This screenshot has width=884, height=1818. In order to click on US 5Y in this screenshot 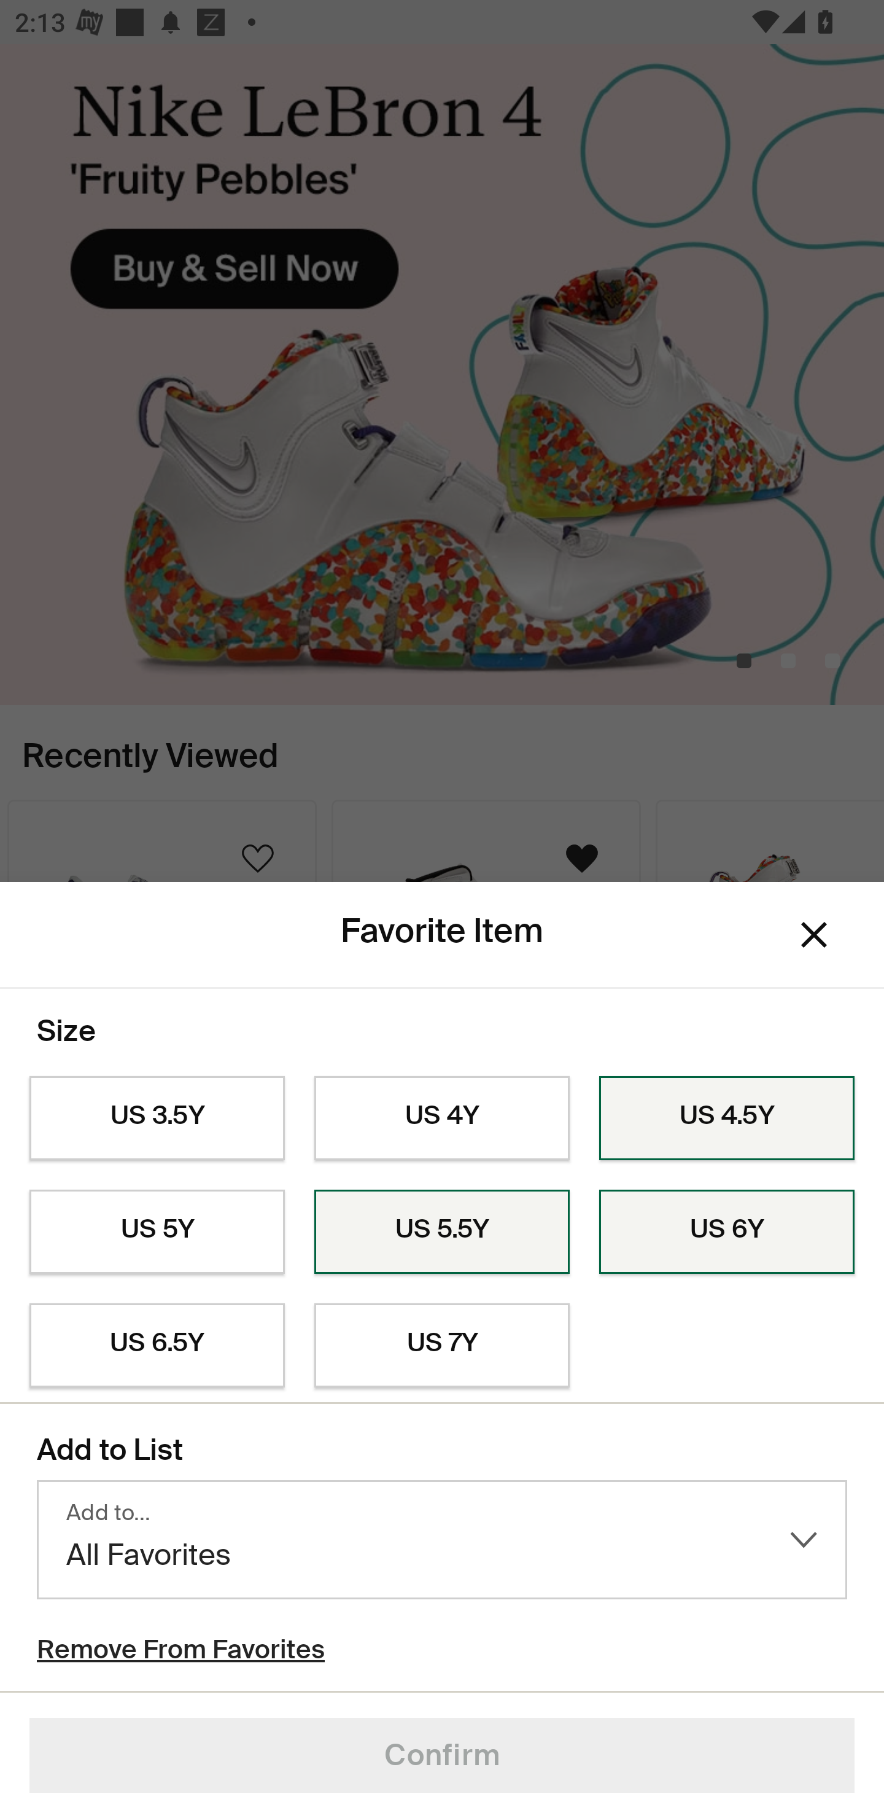, I will do `click(157, 1231)`.